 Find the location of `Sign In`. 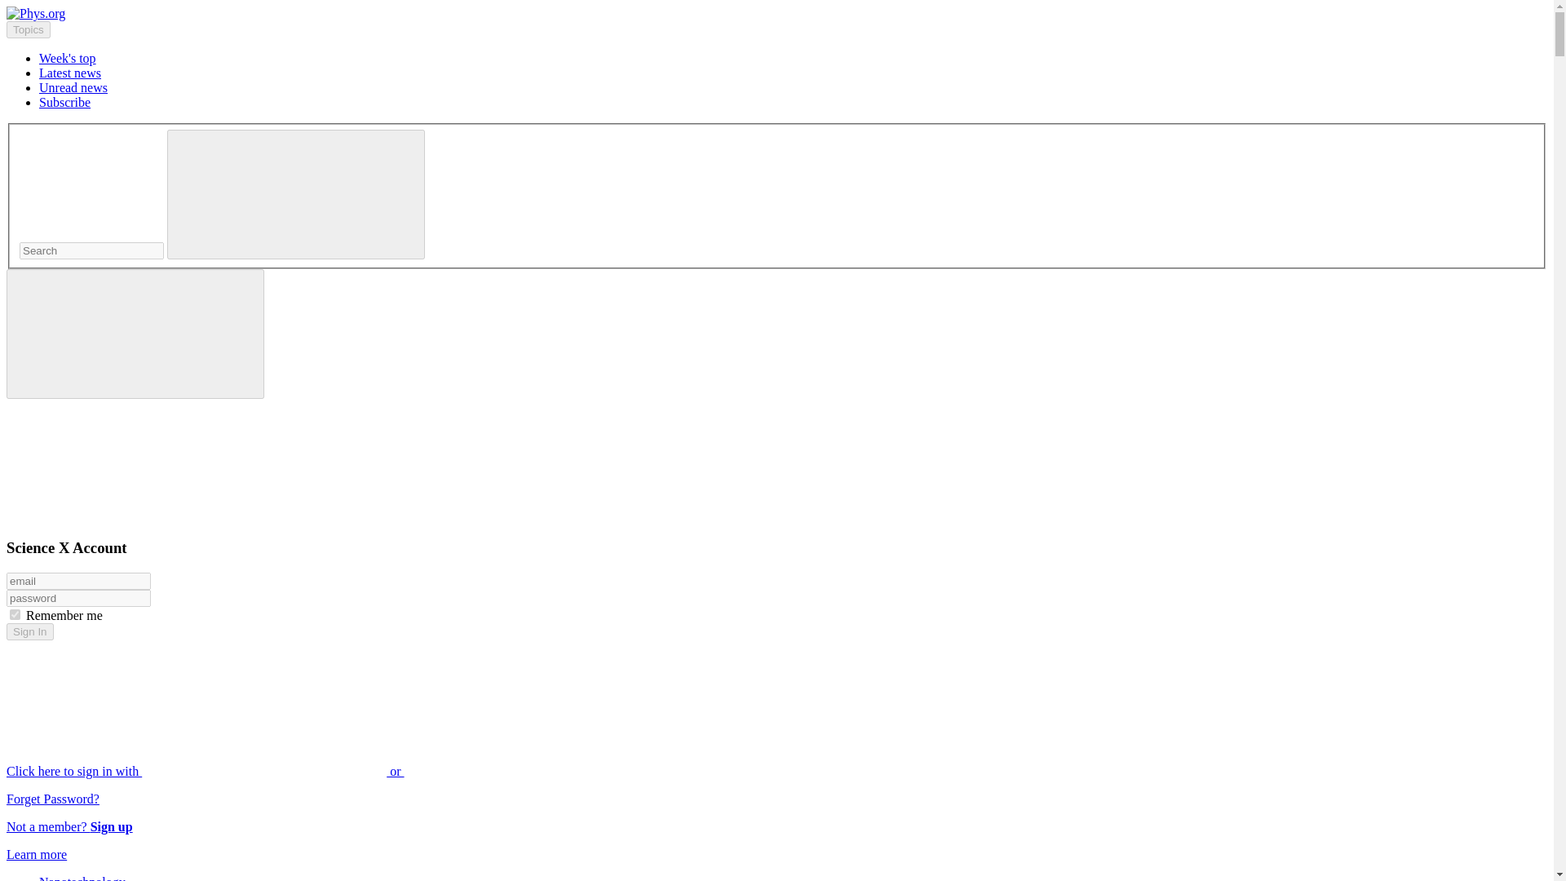

Sign In is located at coordinates (29, 631).